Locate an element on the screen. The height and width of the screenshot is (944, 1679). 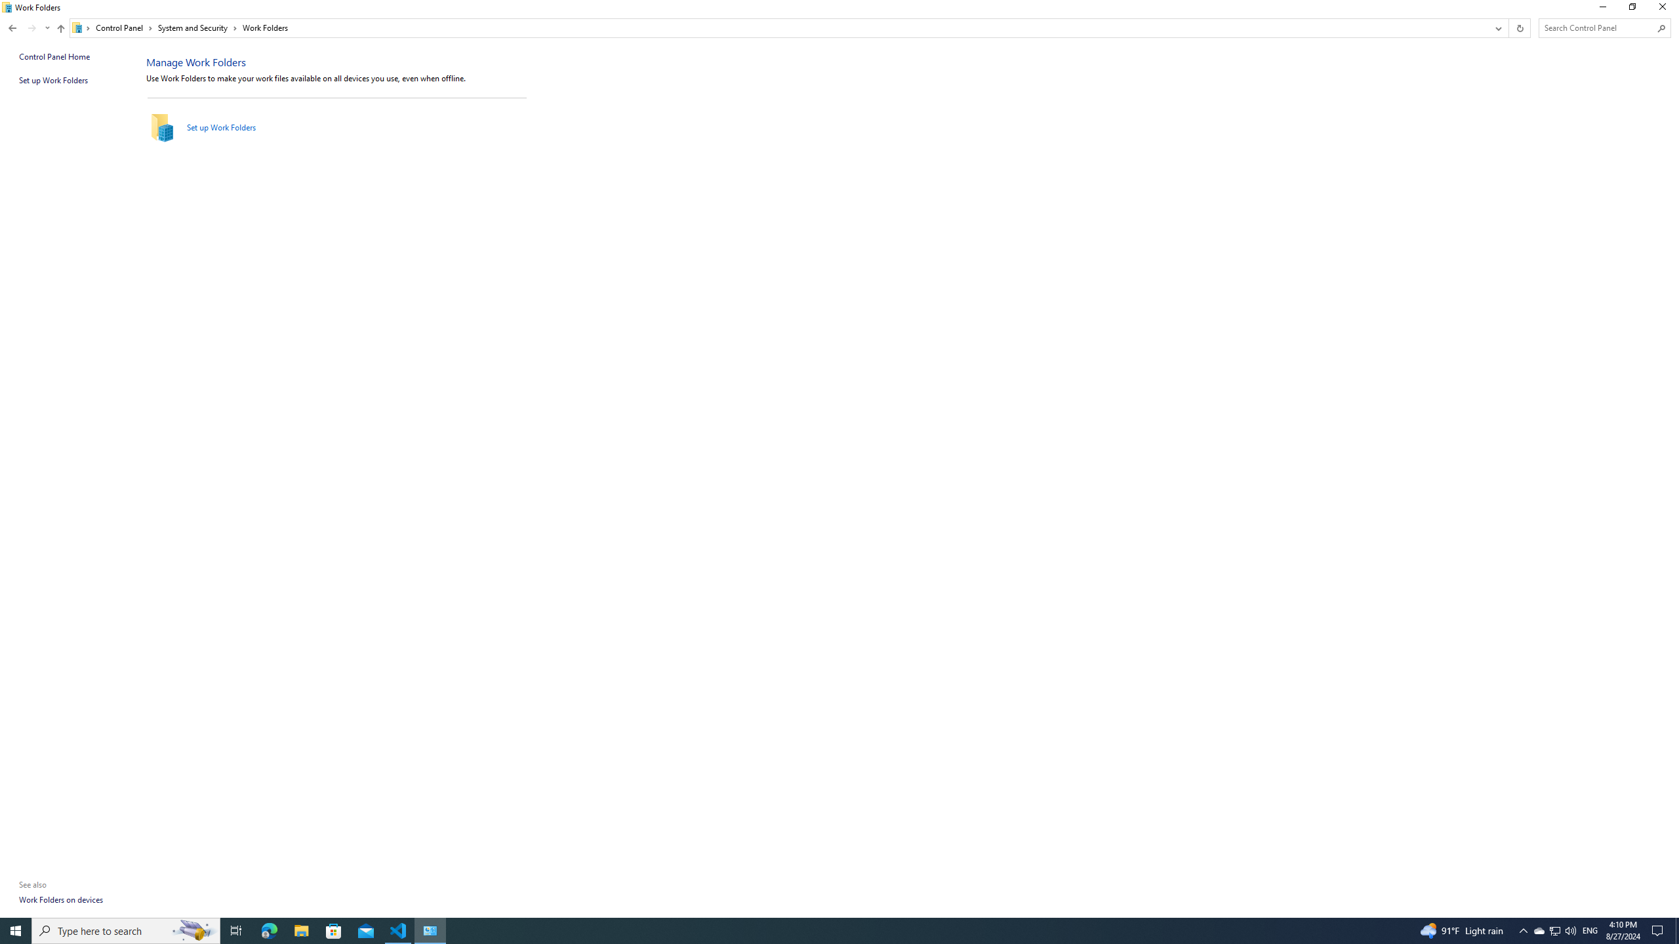
Recent locations is located at coordinates (47, 28).